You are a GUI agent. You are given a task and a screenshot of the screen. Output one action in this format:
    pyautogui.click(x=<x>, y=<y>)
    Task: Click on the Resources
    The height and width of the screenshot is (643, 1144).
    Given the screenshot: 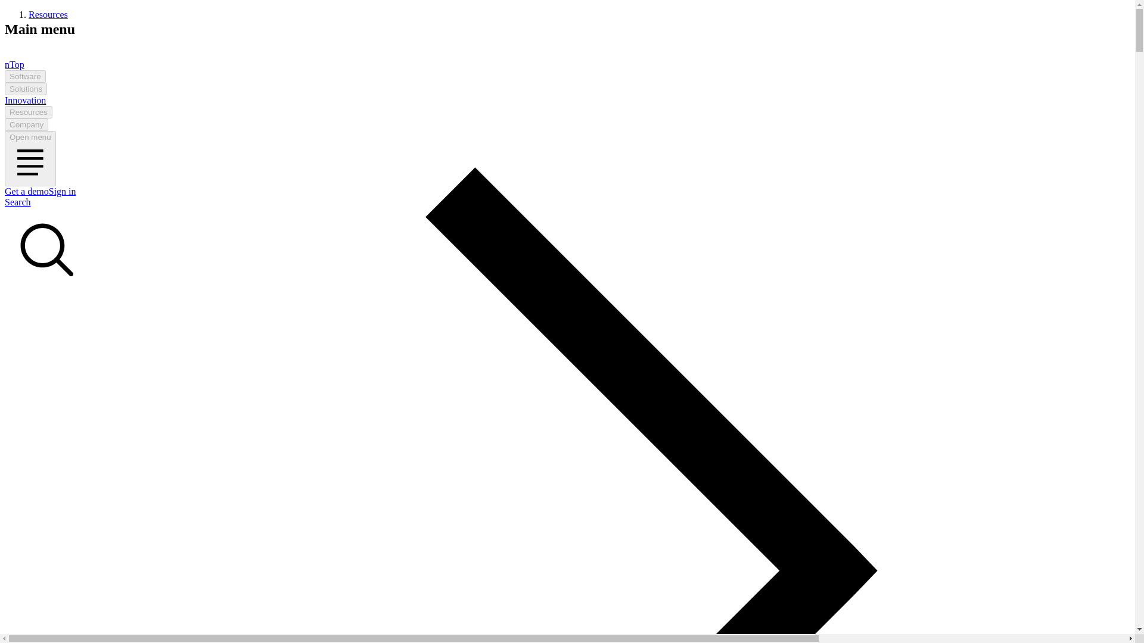 What is the action you would take?
    pyautogui.click(x=29, y=112)
    